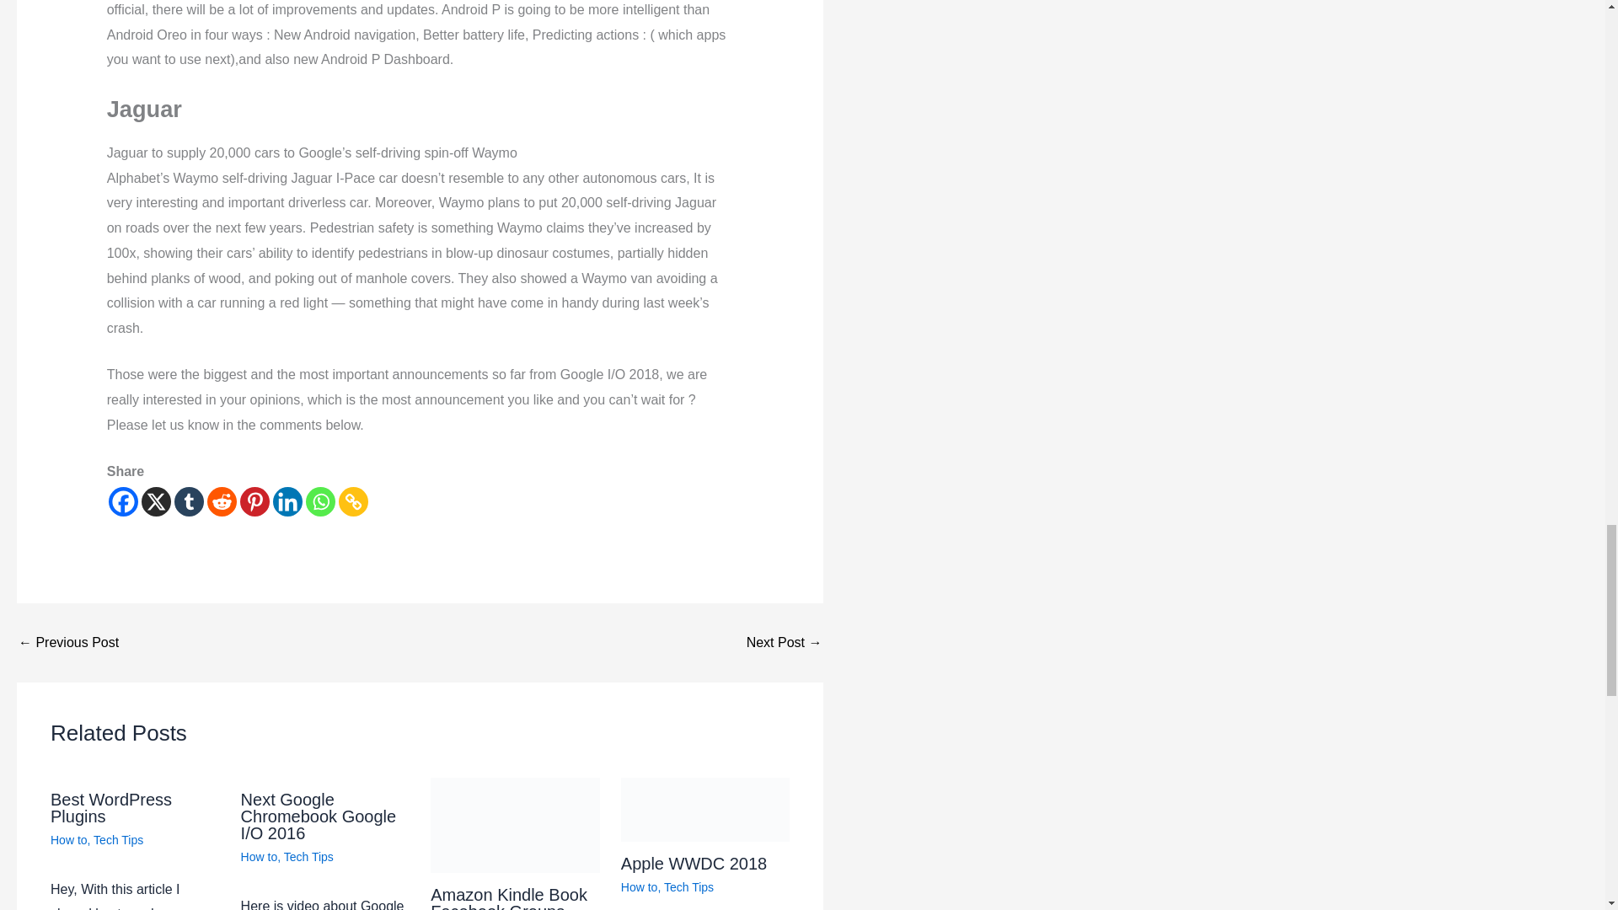  Describe the element at coordinates (110, 807) in the screenshot. I see `Best WordPress Plugins` at that location.